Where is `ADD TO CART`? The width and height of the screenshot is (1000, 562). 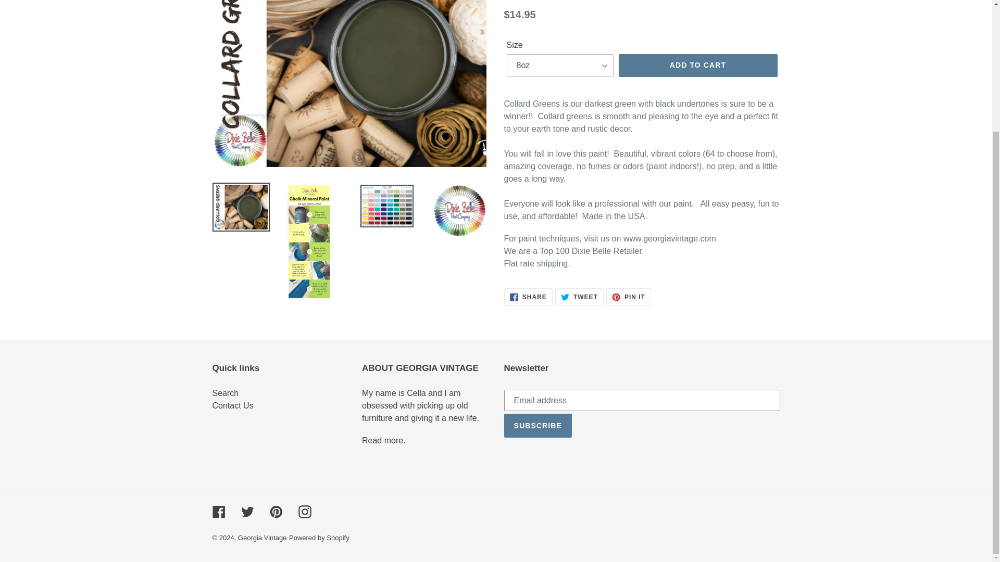 ADD TO CART is located at coordinates (698, 65).